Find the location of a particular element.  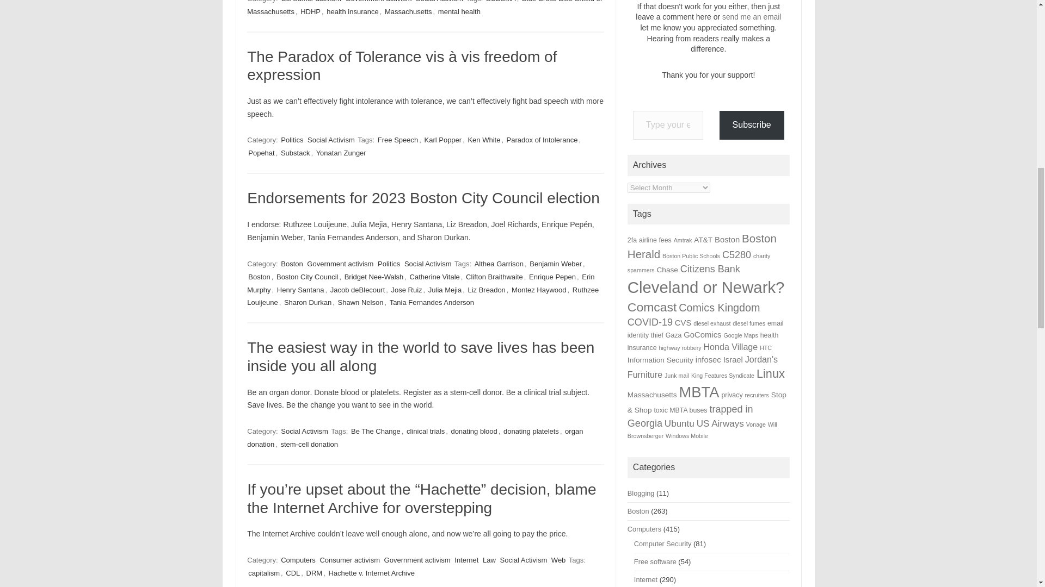

Boston is located at coordinates (259, 277).